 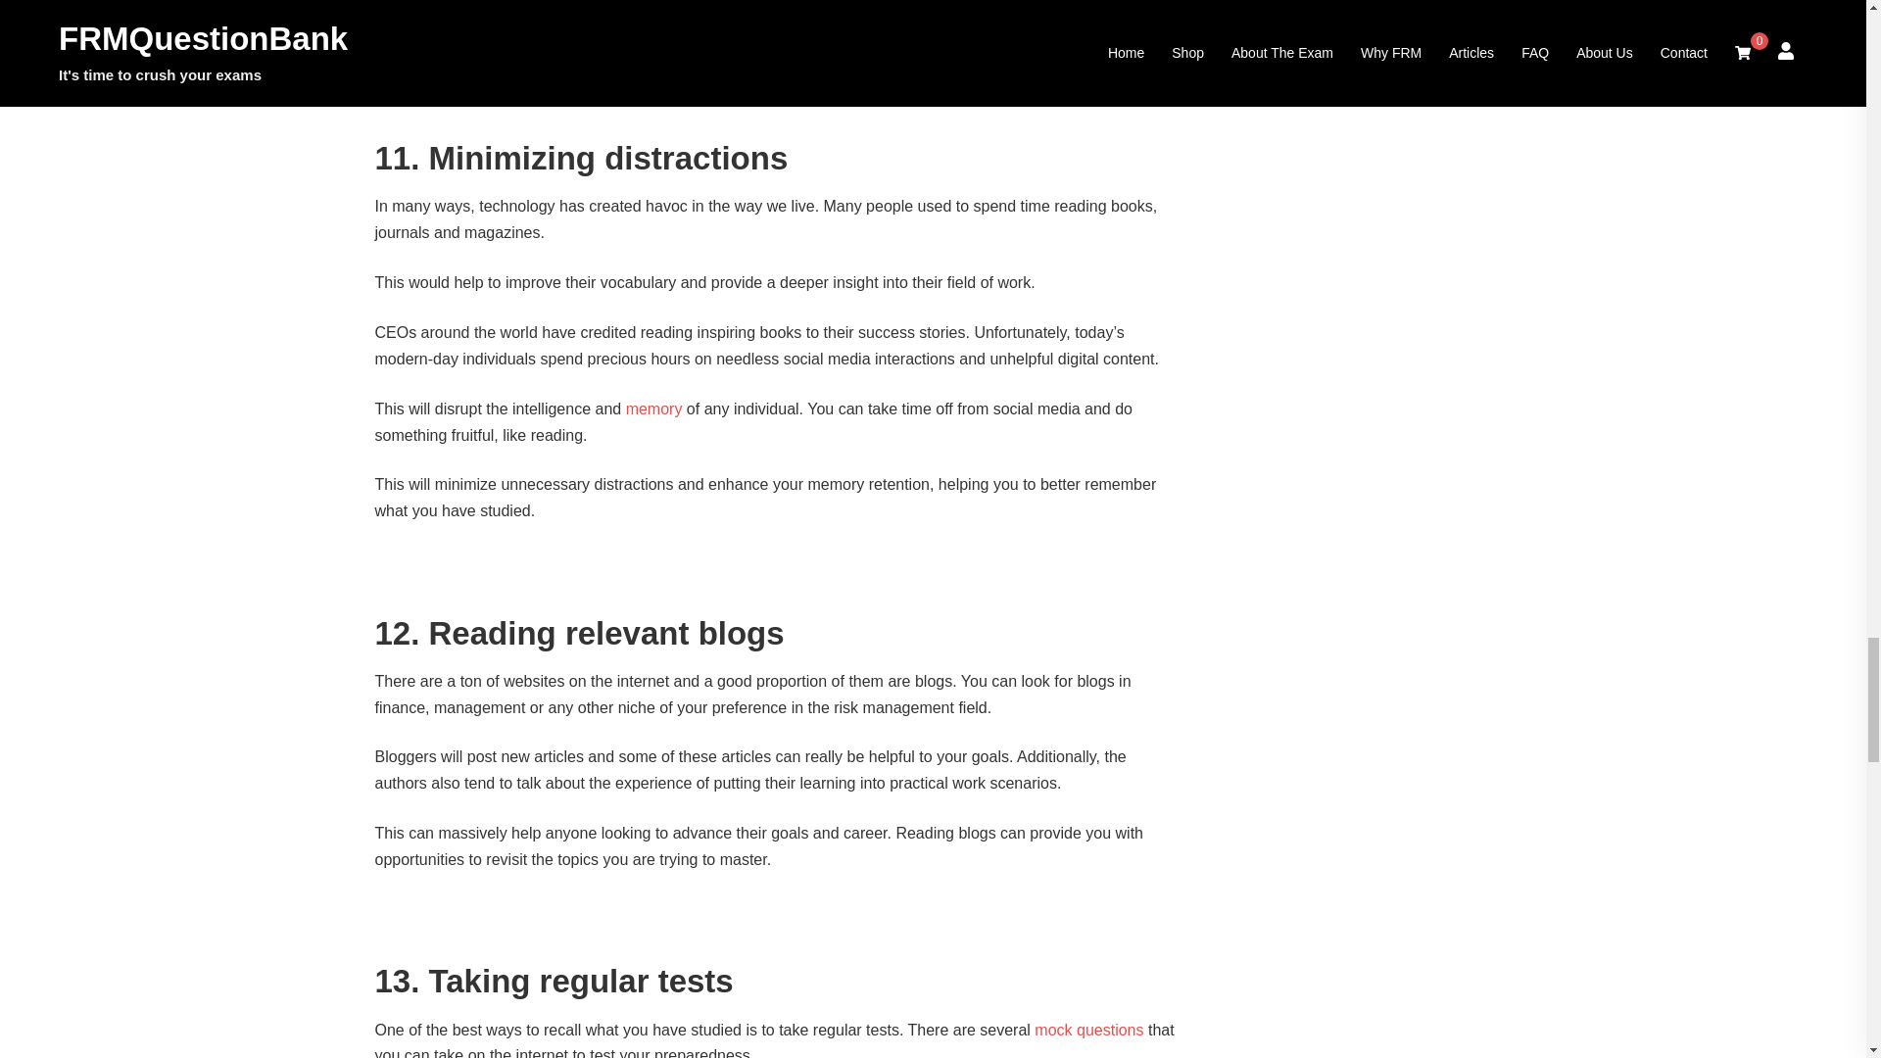 What do you see at coordinates (654, 409) in the screenshot?
I see `memory` at bounding box center [654, 409].